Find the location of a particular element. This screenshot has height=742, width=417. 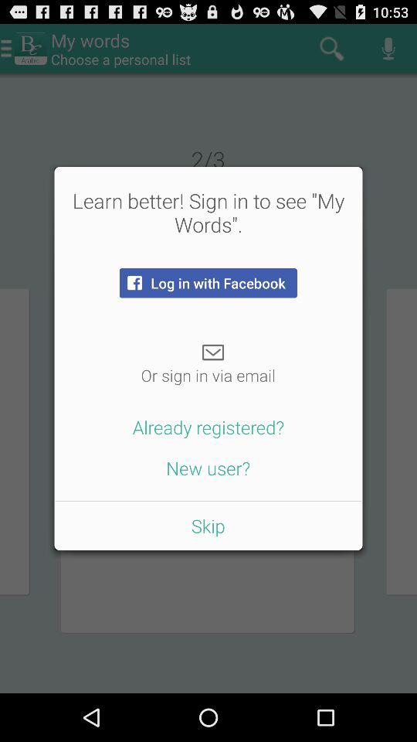

swipe to the log in with icon is located at coordinates (208, 283).